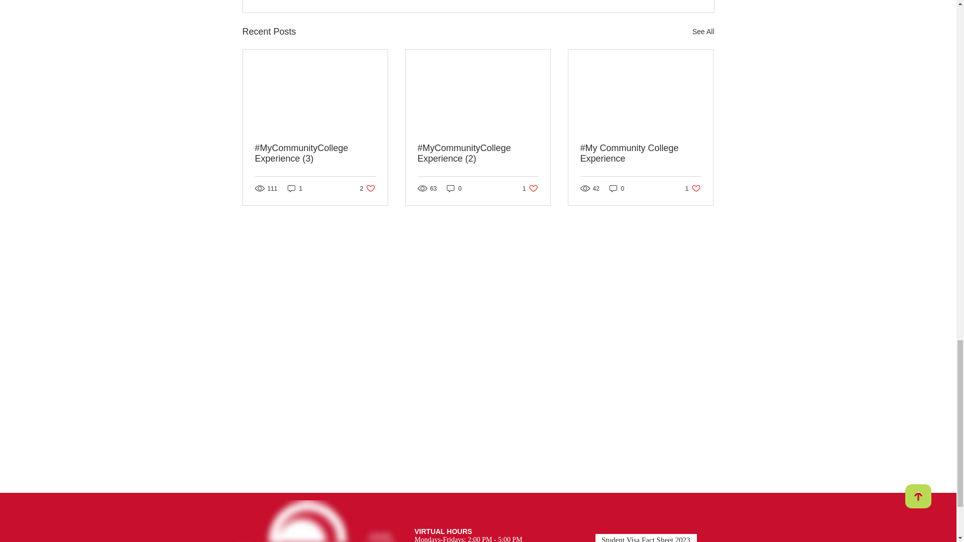 The width and height of the screenshot is (964, 542). I want to click on 1, so click(617, 188).